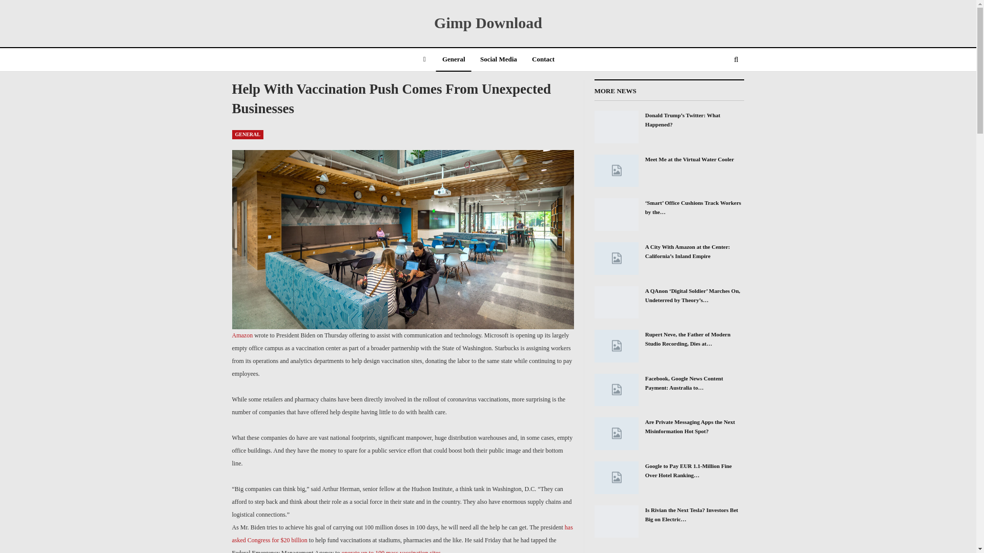  Describe the element at coordinates (242, 335) in the screenshot. I see `Amazon` at that location.